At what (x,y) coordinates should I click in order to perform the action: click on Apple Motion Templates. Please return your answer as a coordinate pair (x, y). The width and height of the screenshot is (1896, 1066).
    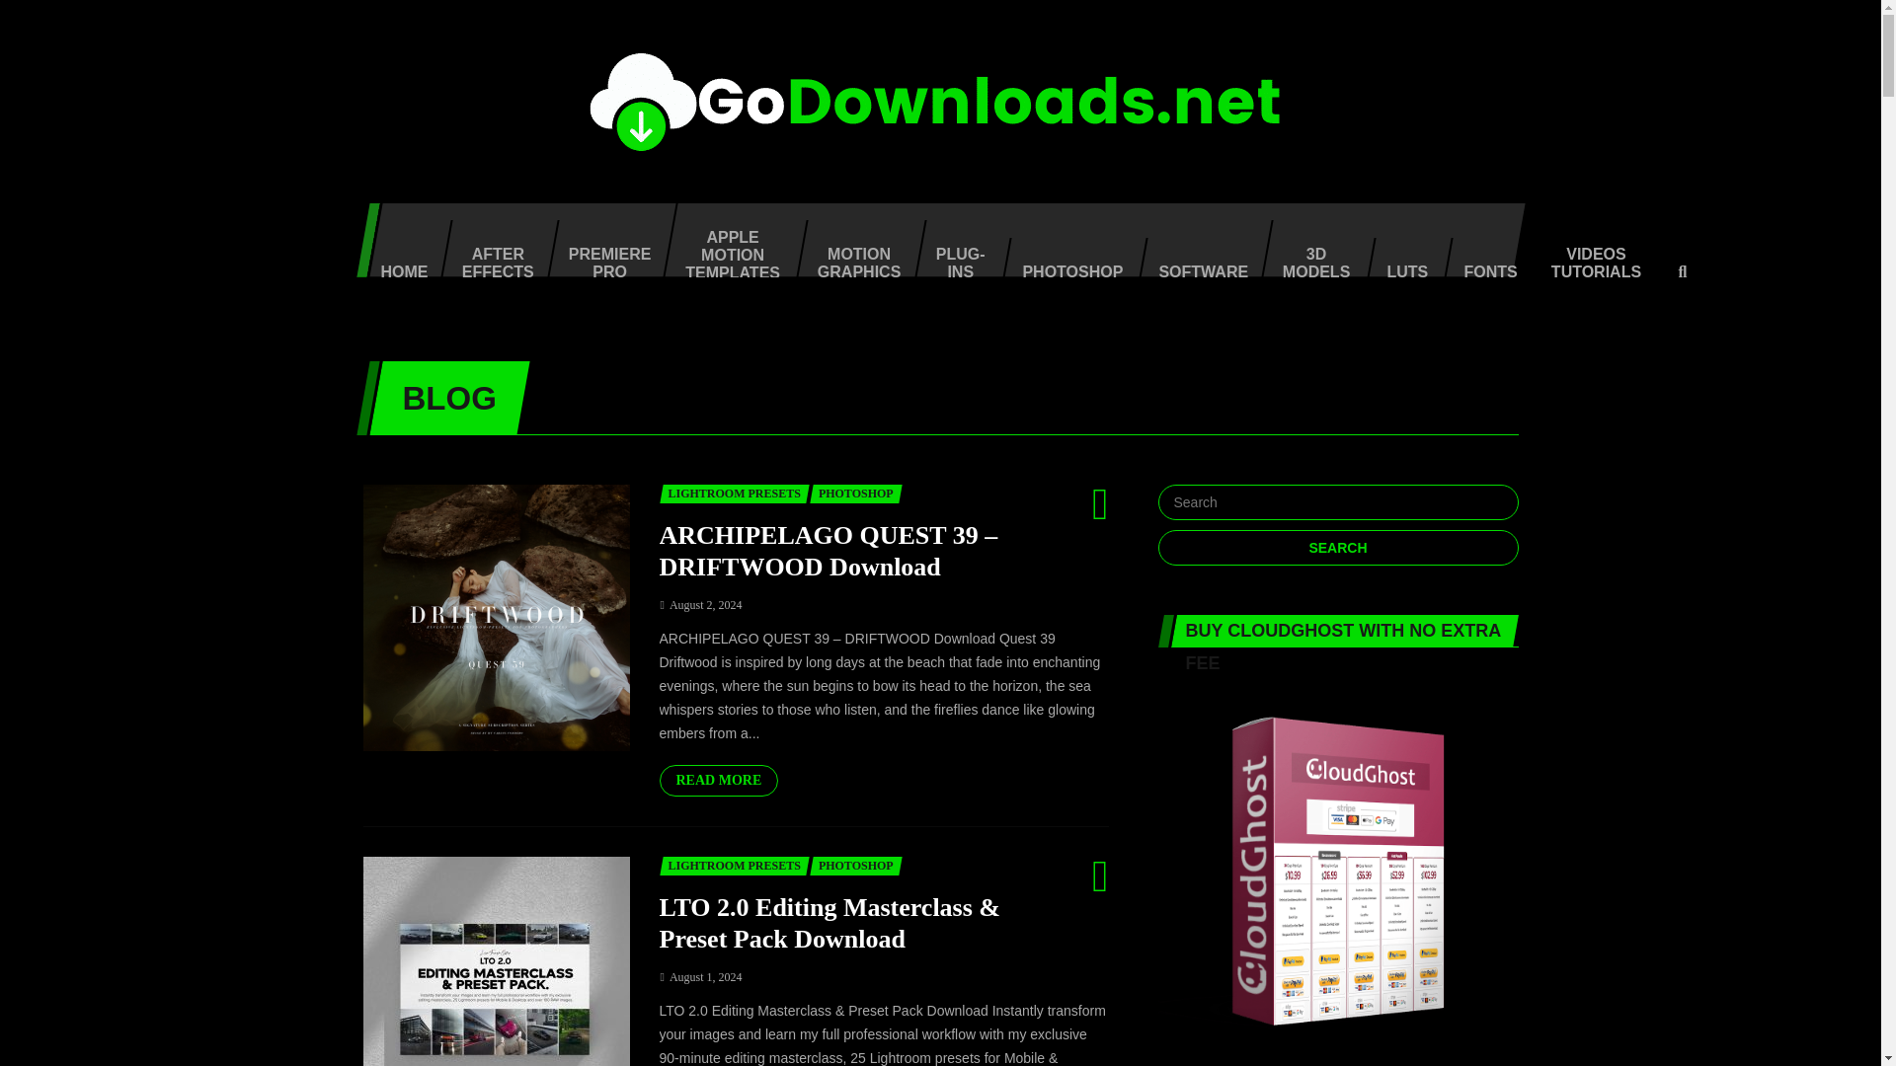
    Looking at the image, I should click on (727, 240).